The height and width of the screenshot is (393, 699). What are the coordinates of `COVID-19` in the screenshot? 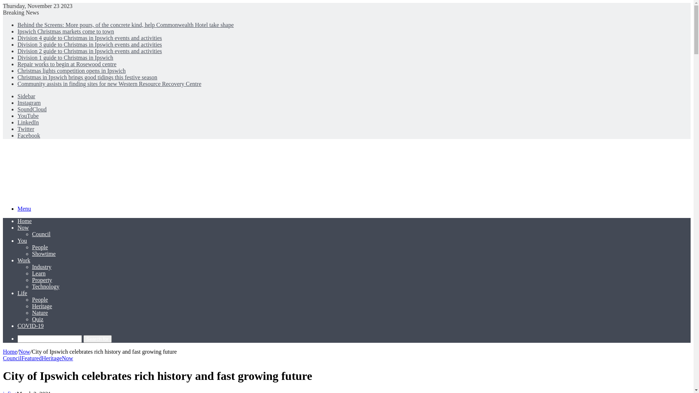 It's located at (31, 326).